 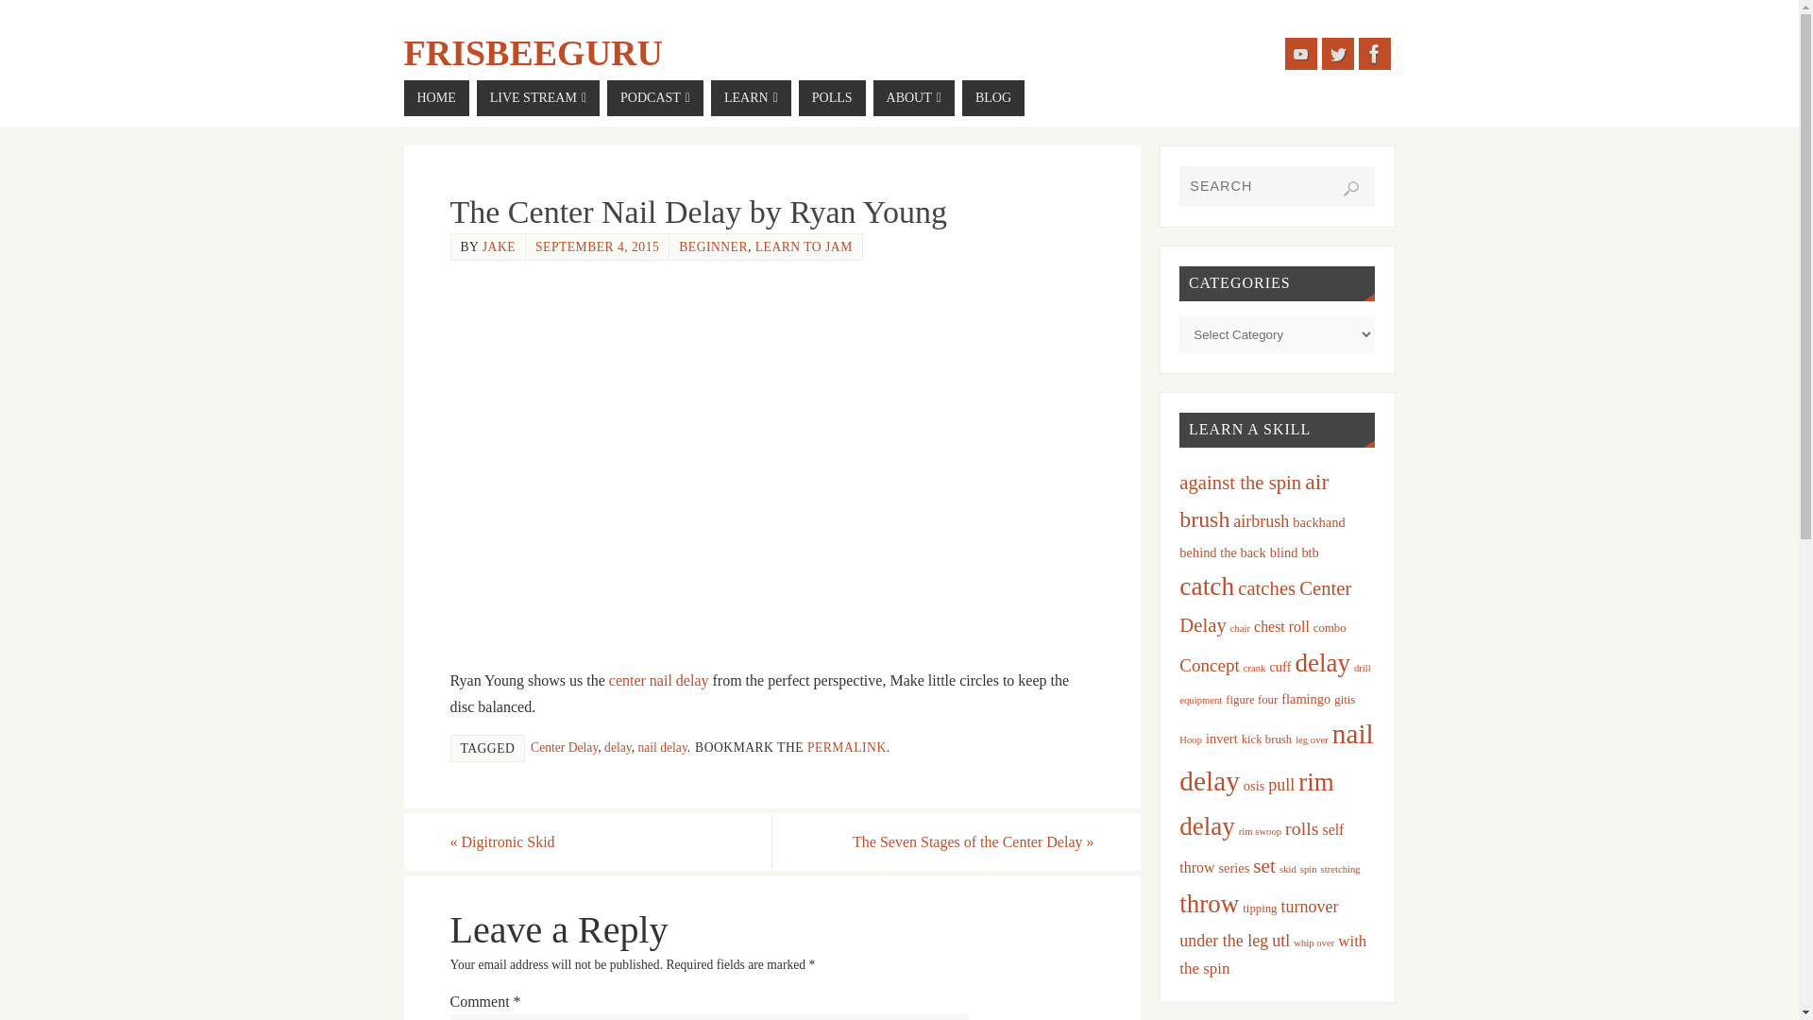 I want to click on HOME, so click(x=436, y=98).